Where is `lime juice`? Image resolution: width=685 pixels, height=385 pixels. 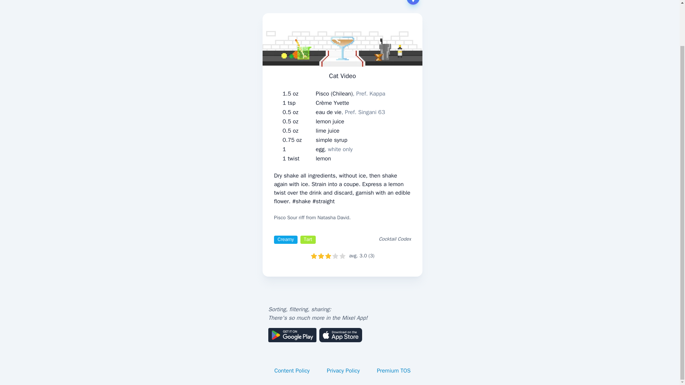
lime juice is located at coordinates (328, 131).